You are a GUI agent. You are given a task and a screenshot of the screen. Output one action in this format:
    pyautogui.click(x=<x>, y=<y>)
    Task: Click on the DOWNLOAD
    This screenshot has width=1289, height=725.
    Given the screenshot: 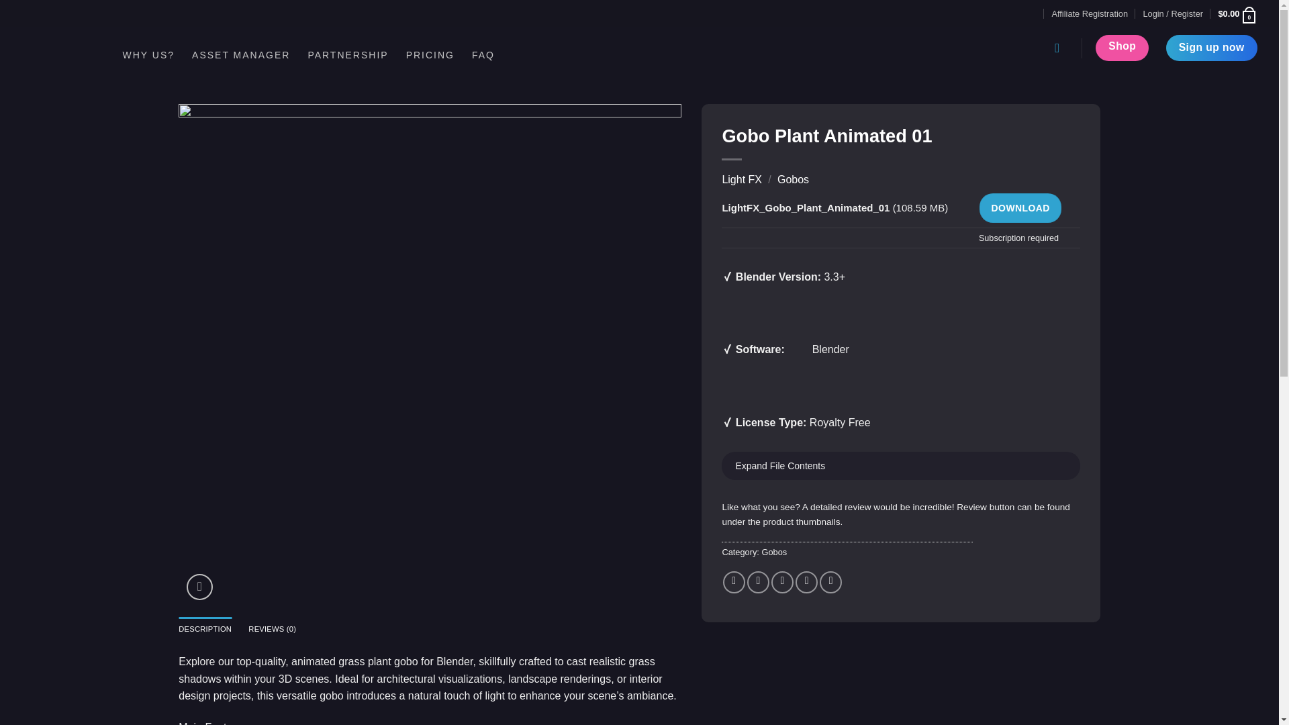 What is the action you would take?
    pyautogui.click(x=1020, y=208)
    